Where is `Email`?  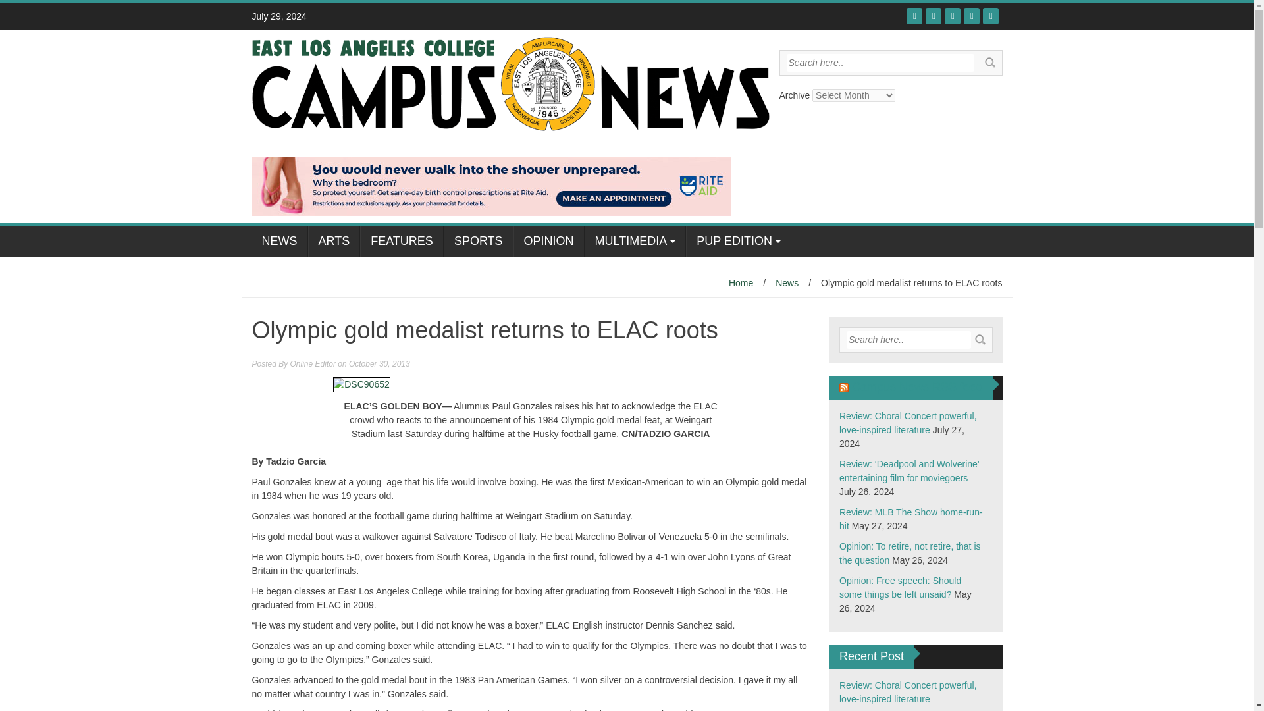
Email is located at coordinates (990, 16).